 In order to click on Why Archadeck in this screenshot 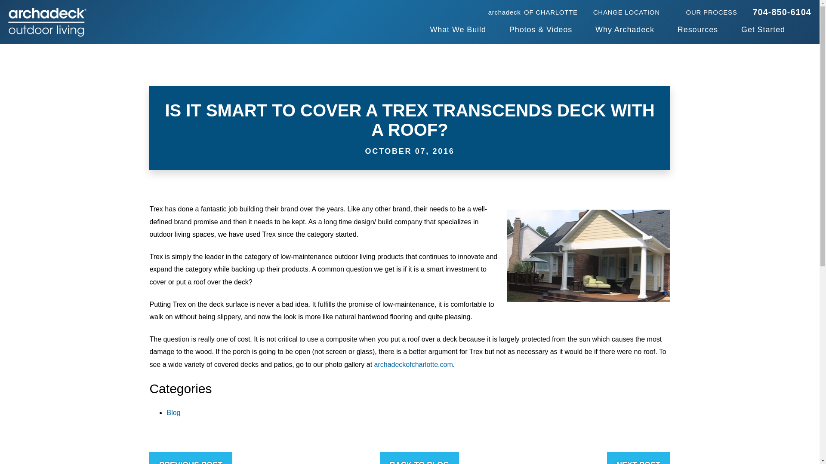, I will do `click(625, 30)`.